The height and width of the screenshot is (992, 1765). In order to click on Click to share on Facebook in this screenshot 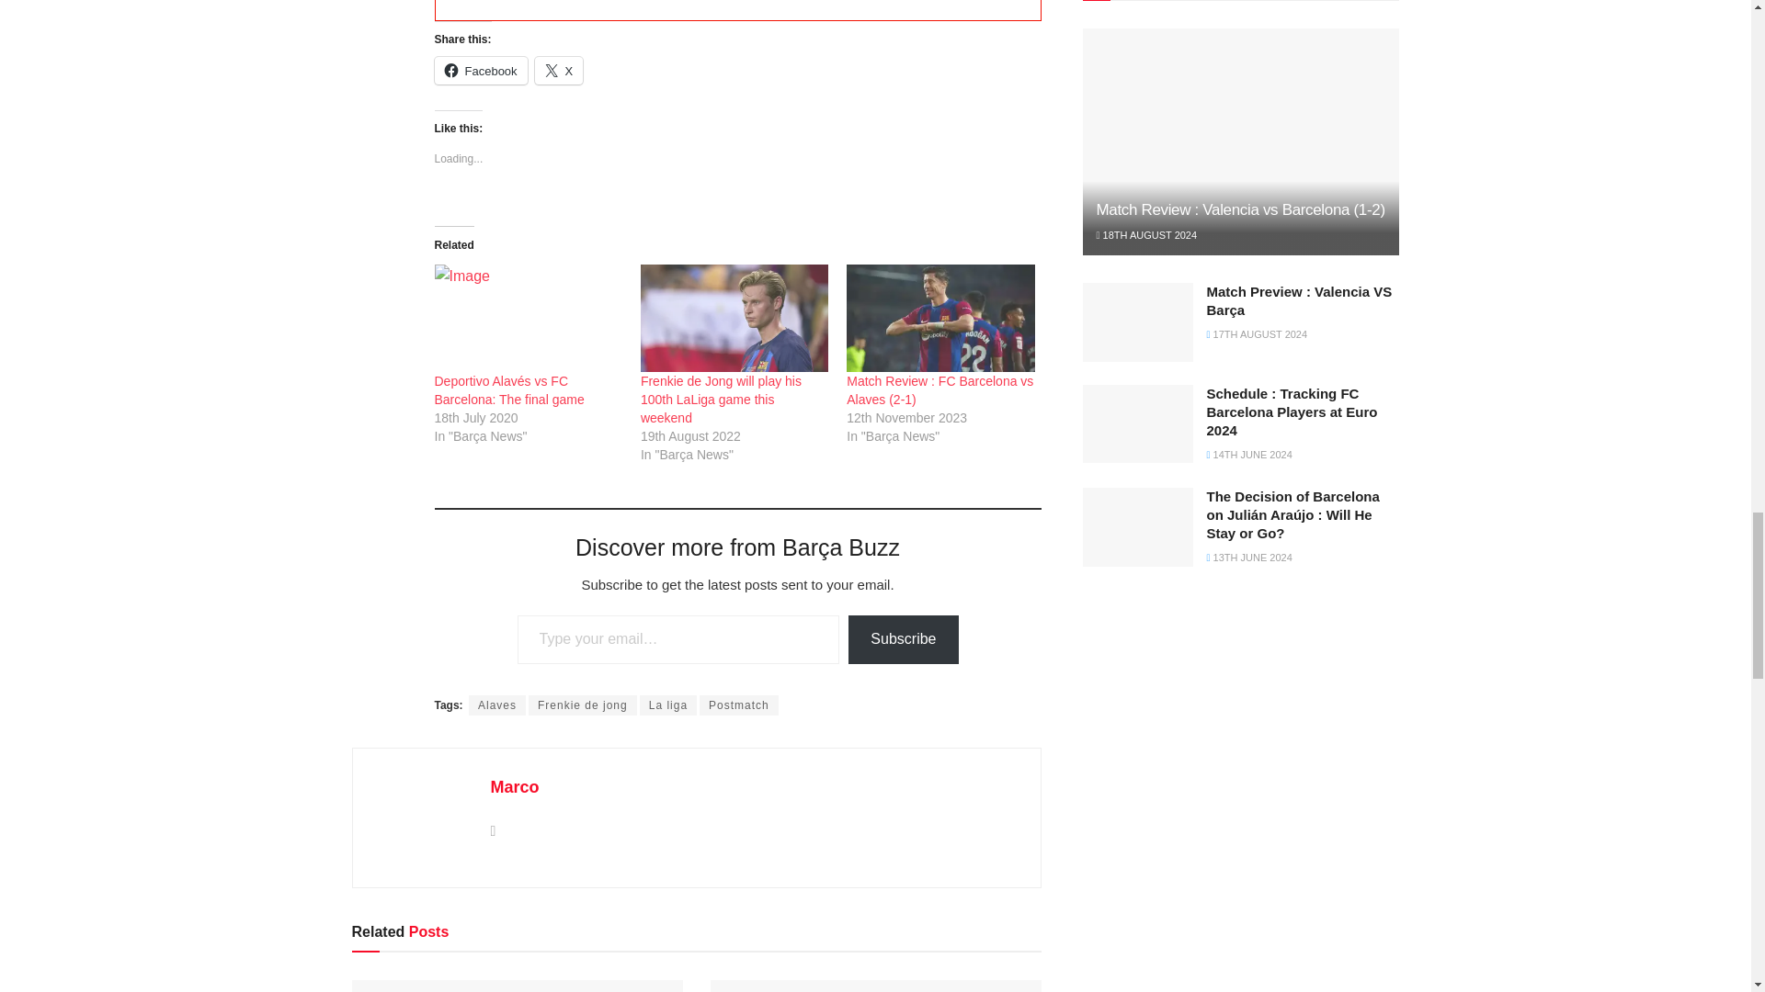, I will do `click(480, 70)`.